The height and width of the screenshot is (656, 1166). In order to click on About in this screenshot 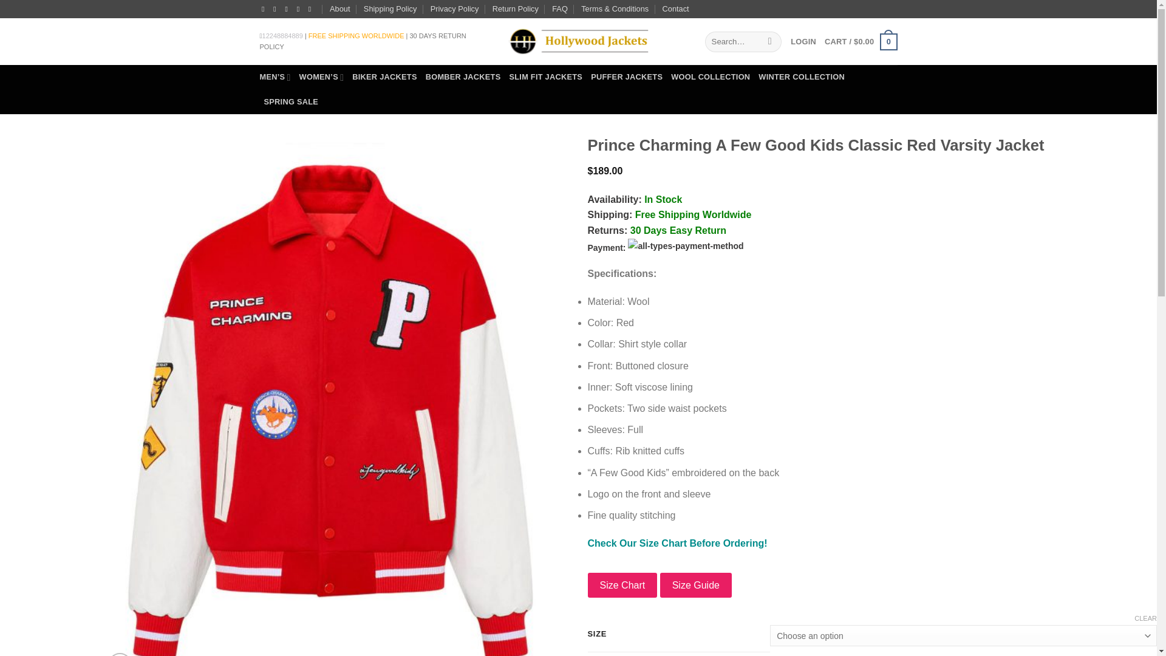, I will do `click(340, 9)`.